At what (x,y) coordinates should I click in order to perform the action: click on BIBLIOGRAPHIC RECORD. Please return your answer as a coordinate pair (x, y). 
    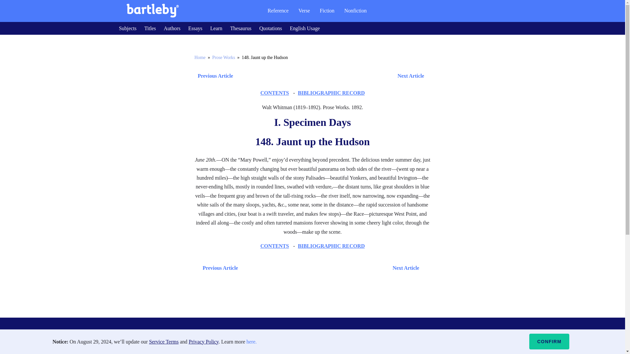
    Looking at the image, I should click on (331, 93).